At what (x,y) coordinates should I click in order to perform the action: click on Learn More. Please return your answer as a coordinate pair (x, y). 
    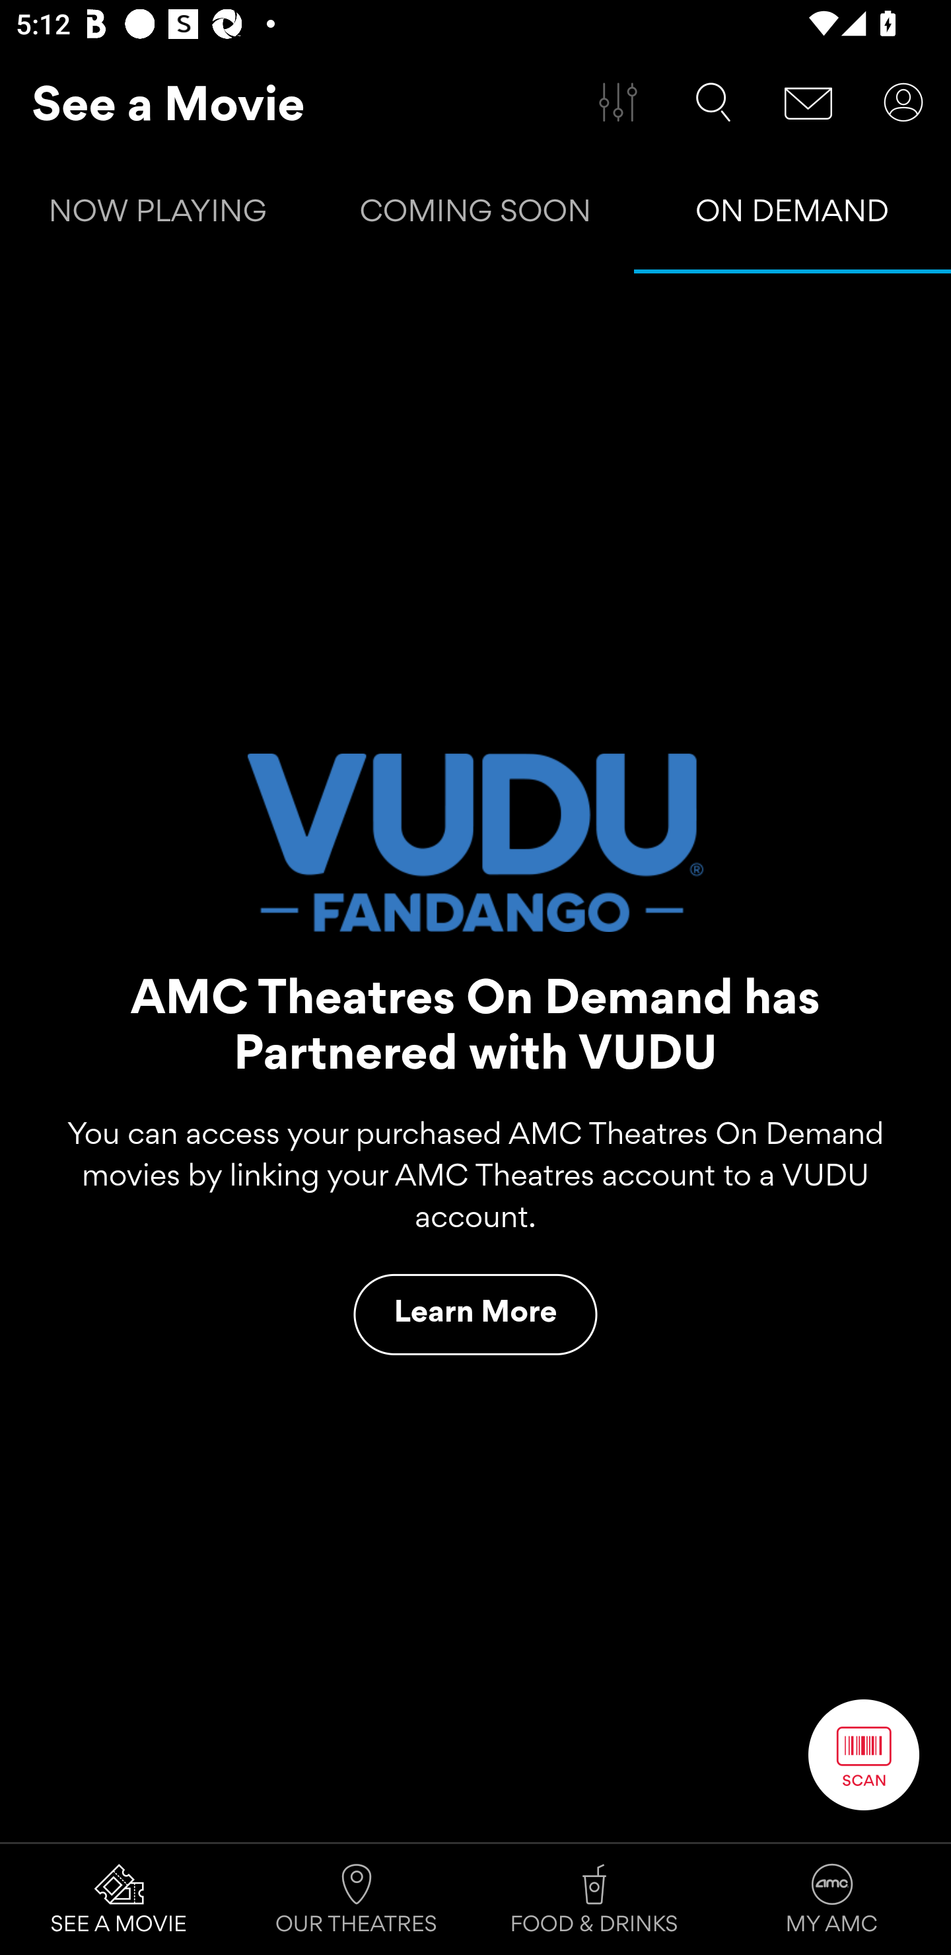
    Looking at the image, I should click on (475, 1314).